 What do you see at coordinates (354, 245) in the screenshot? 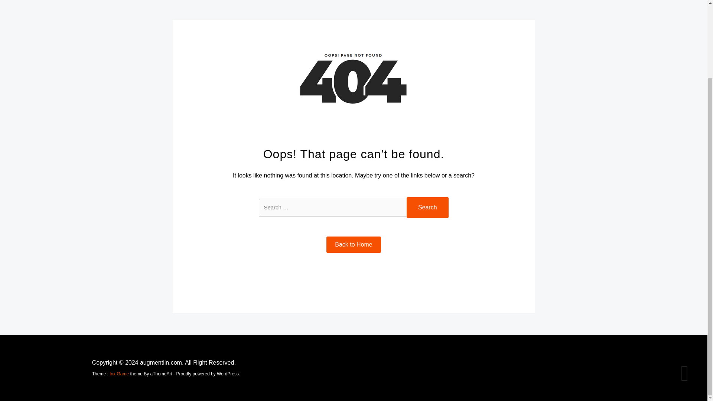
I see `Back to Home` at bounding box center [354, 245].